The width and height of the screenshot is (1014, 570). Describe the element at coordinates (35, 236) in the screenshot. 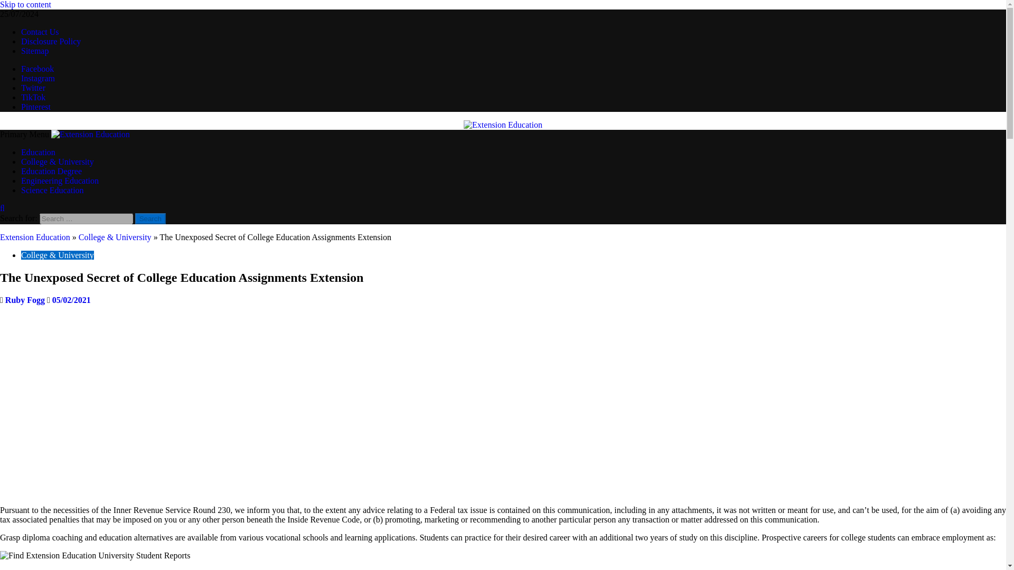

I see `Extension Education` at that location.